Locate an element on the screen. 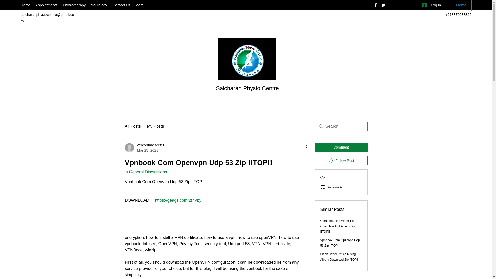 This screenshot has width=496, height=279. Physiotherapy is located at coordinates (247, 88).